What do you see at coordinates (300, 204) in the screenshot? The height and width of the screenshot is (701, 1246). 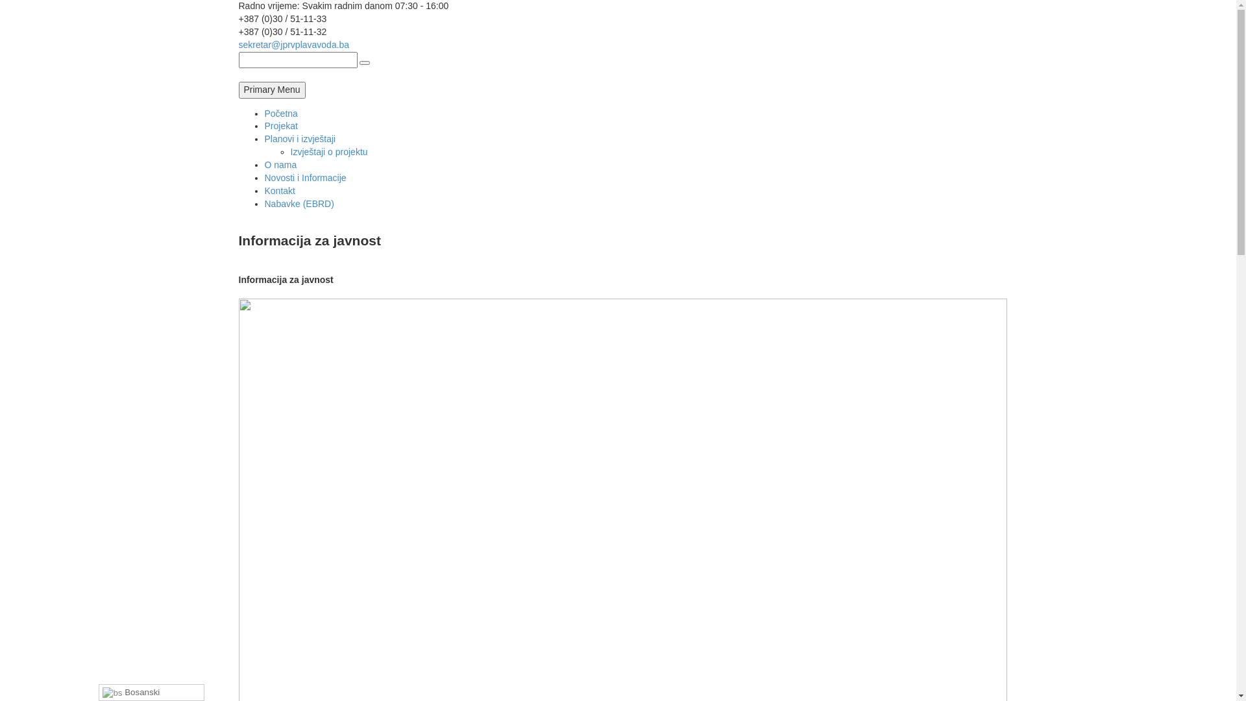 I see `Nabavke (EBRD)` at bounding box center [300, 204].